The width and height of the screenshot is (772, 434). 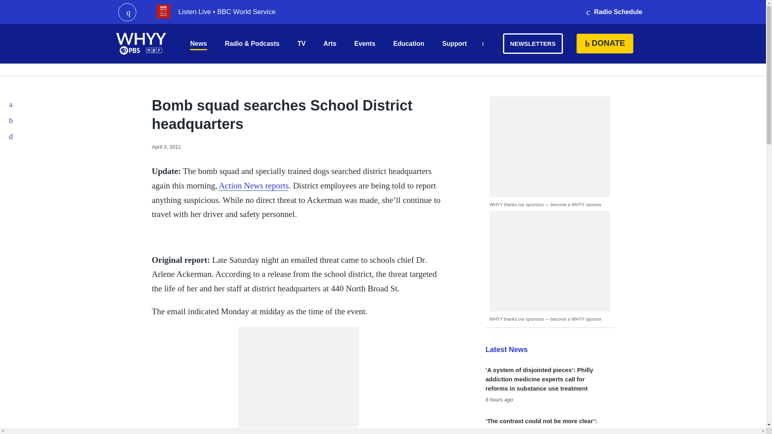 I want to click on Facebook, so click(x=11, y=104).